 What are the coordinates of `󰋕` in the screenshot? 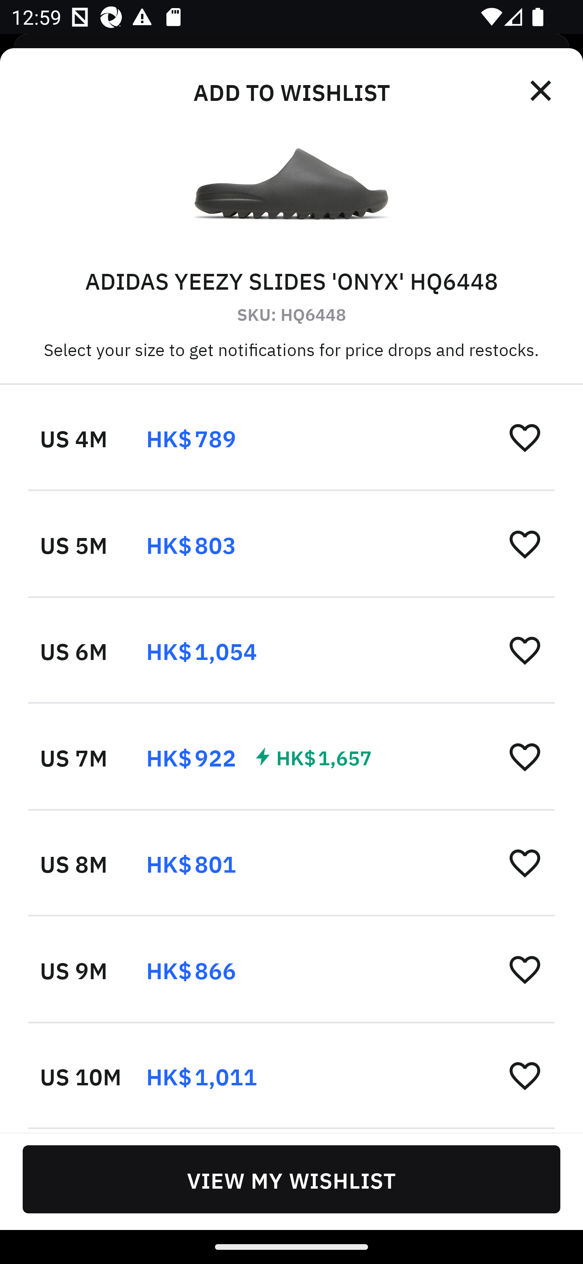 It's located at (525, 863).